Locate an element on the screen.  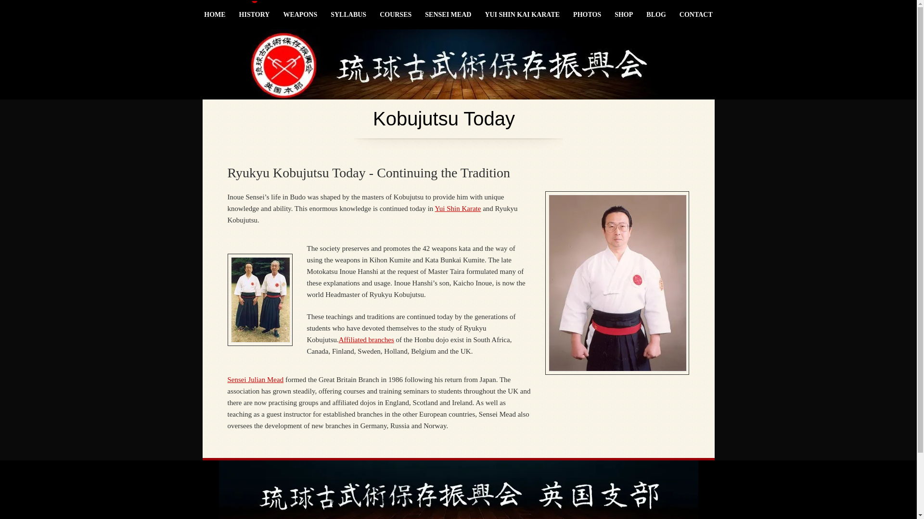
WEAPONS is located at coordinates (300, 14).